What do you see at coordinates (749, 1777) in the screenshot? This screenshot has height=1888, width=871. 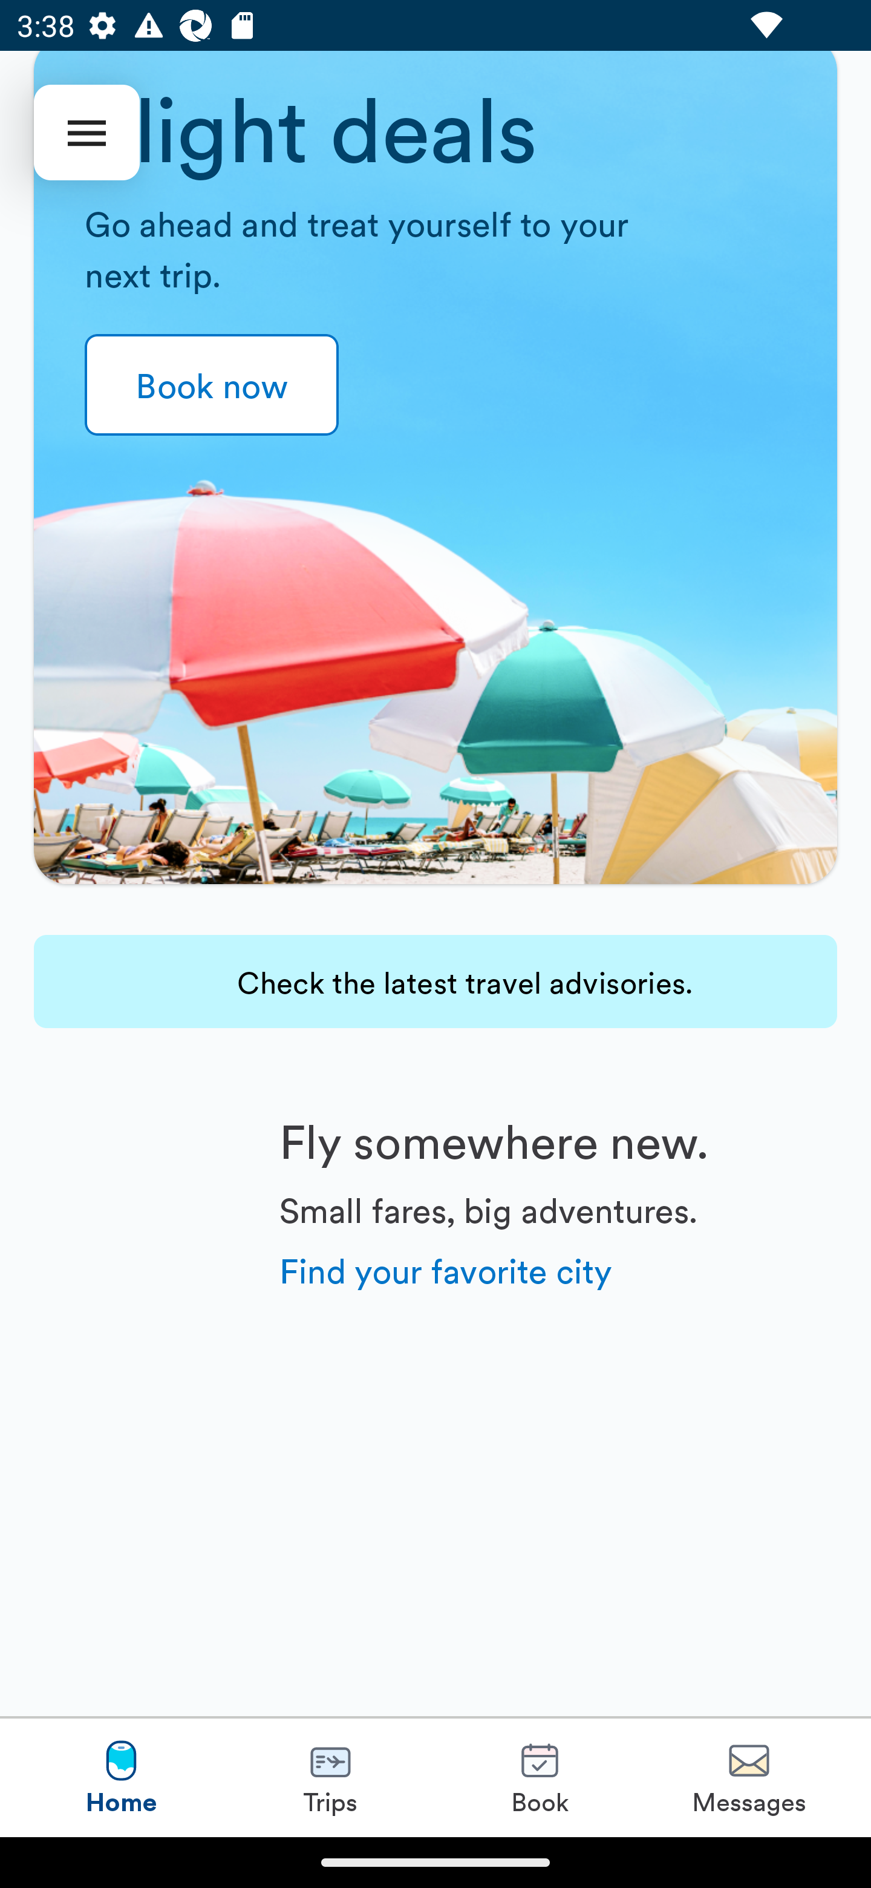 I see `Messages` at bounding box center [749, 1777].